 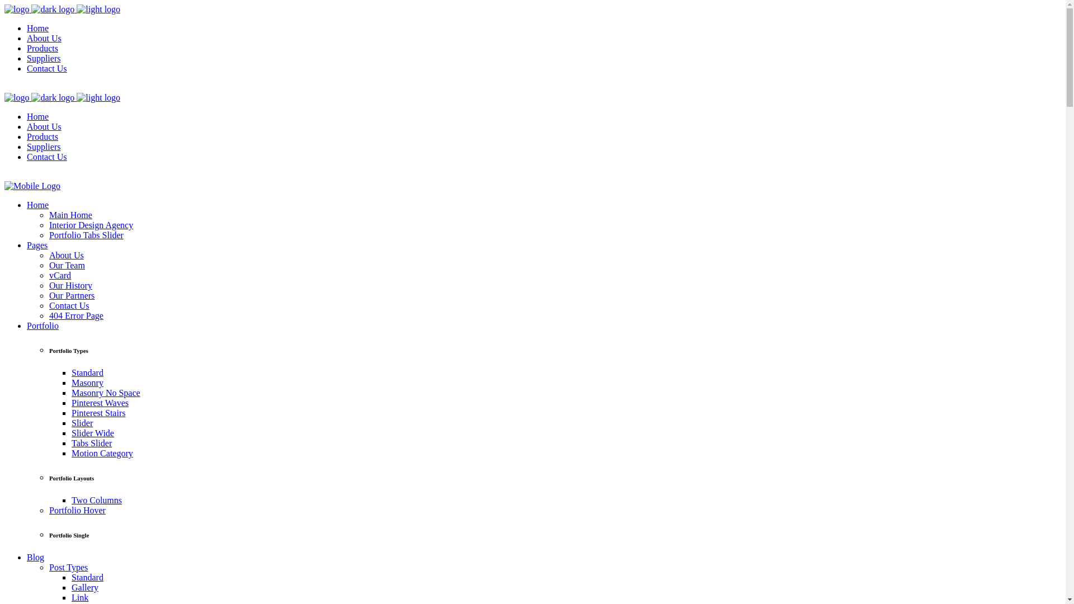 I want to click on Our Team, so click(x=67, y=265).